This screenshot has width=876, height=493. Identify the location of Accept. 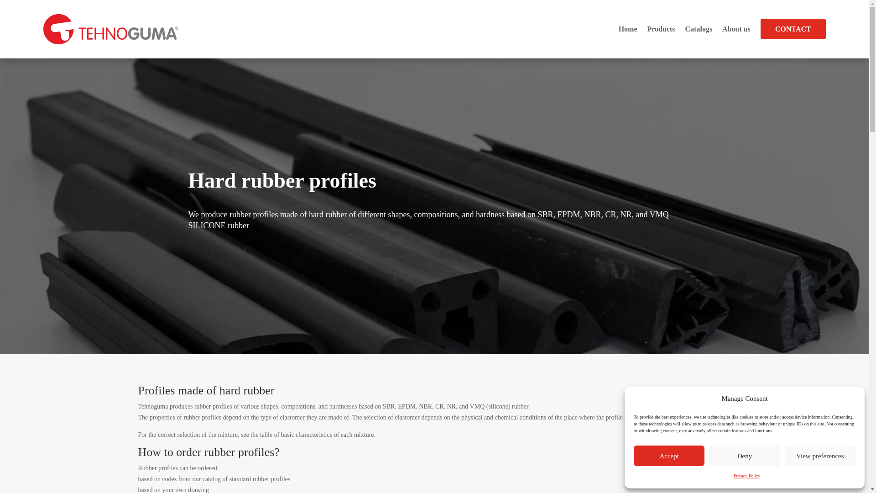
(669, 456).